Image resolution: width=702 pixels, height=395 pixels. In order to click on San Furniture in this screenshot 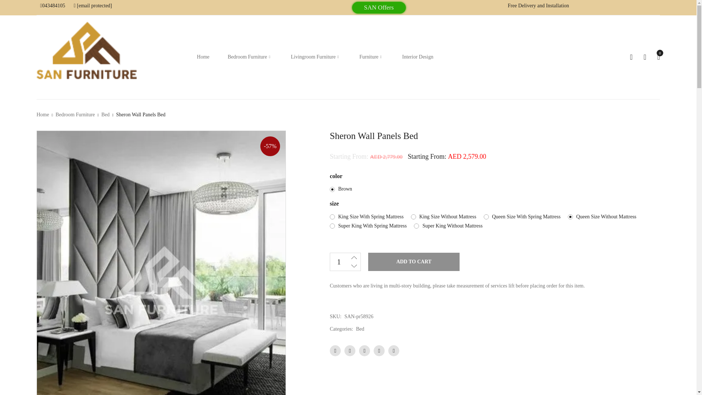, I will do `click(88, 56)`.